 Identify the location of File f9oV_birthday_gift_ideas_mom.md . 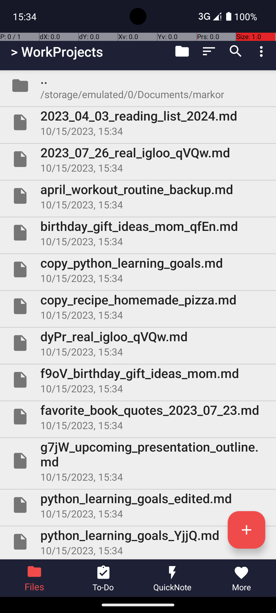
(138, 380).